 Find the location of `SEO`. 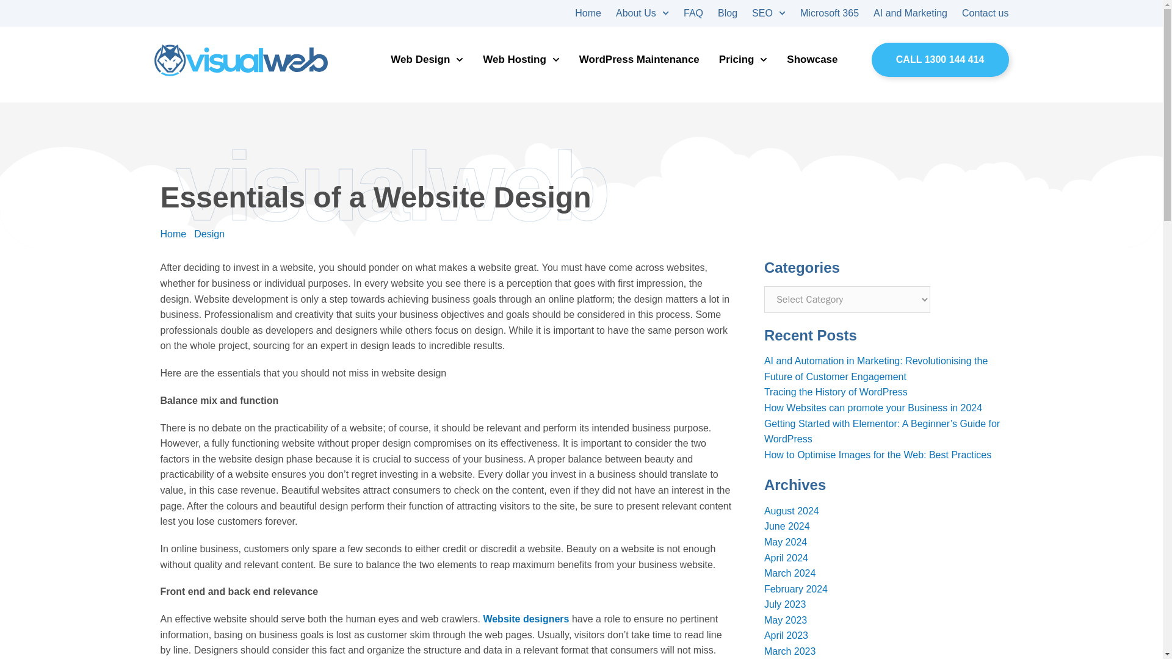

SEO is located at coordinates (769, 13).